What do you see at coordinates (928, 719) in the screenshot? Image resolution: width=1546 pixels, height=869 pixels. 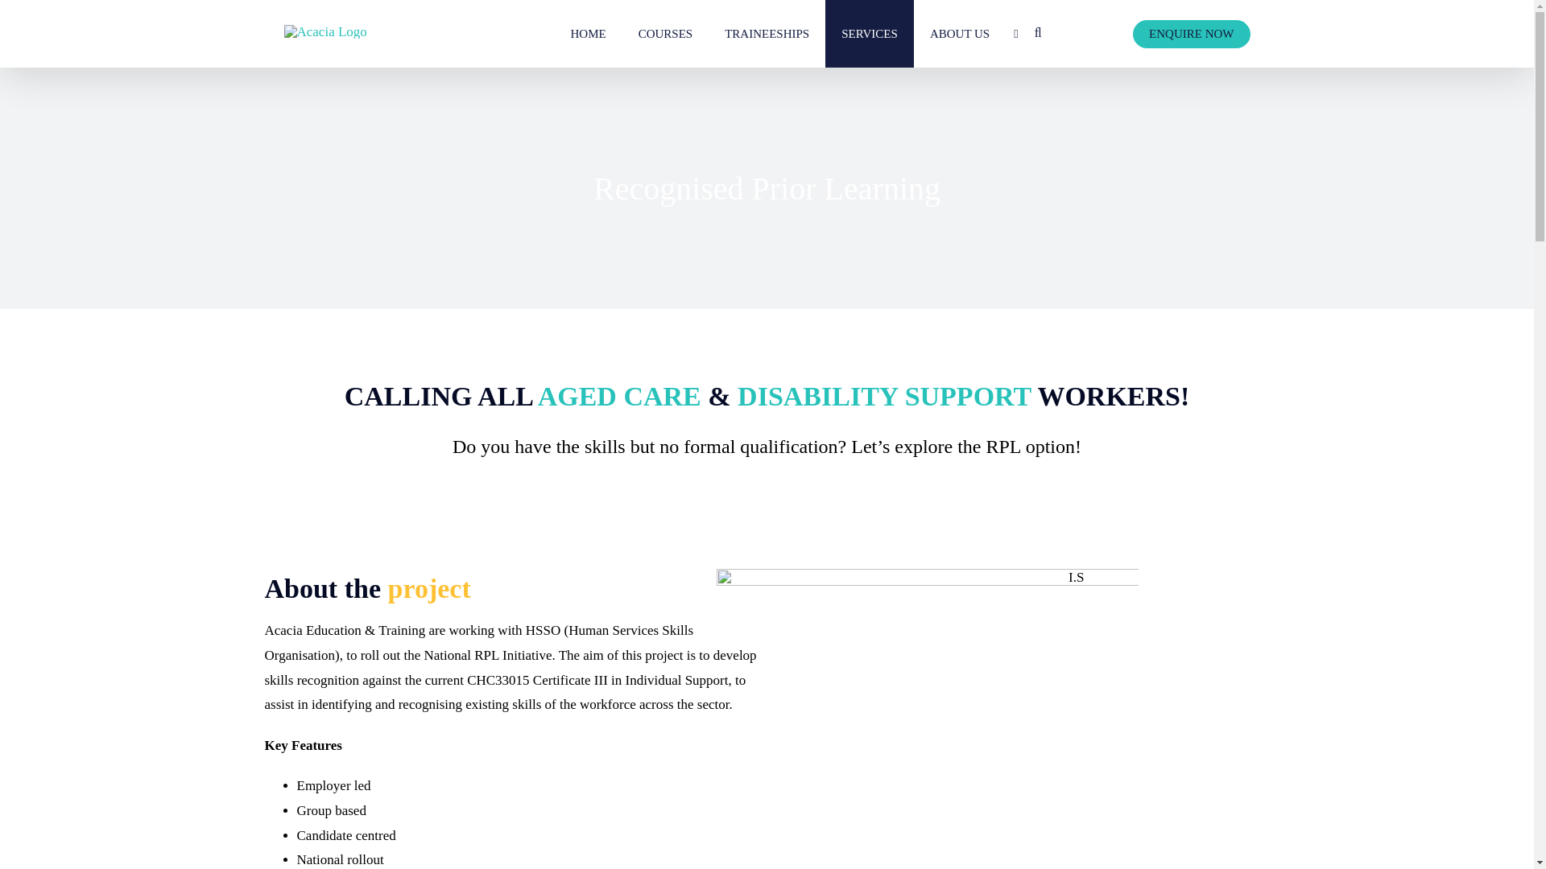 I see `I.S` at bounding box center [928, 719].